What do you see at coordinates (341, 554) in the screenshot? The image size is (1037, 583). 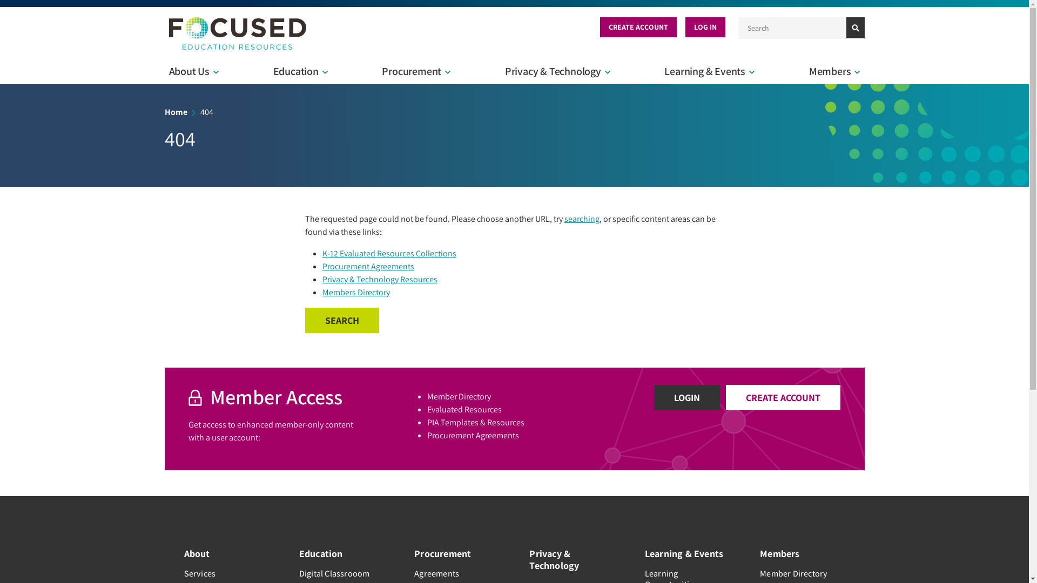 I see `Education` at bounding box center [341, 554].